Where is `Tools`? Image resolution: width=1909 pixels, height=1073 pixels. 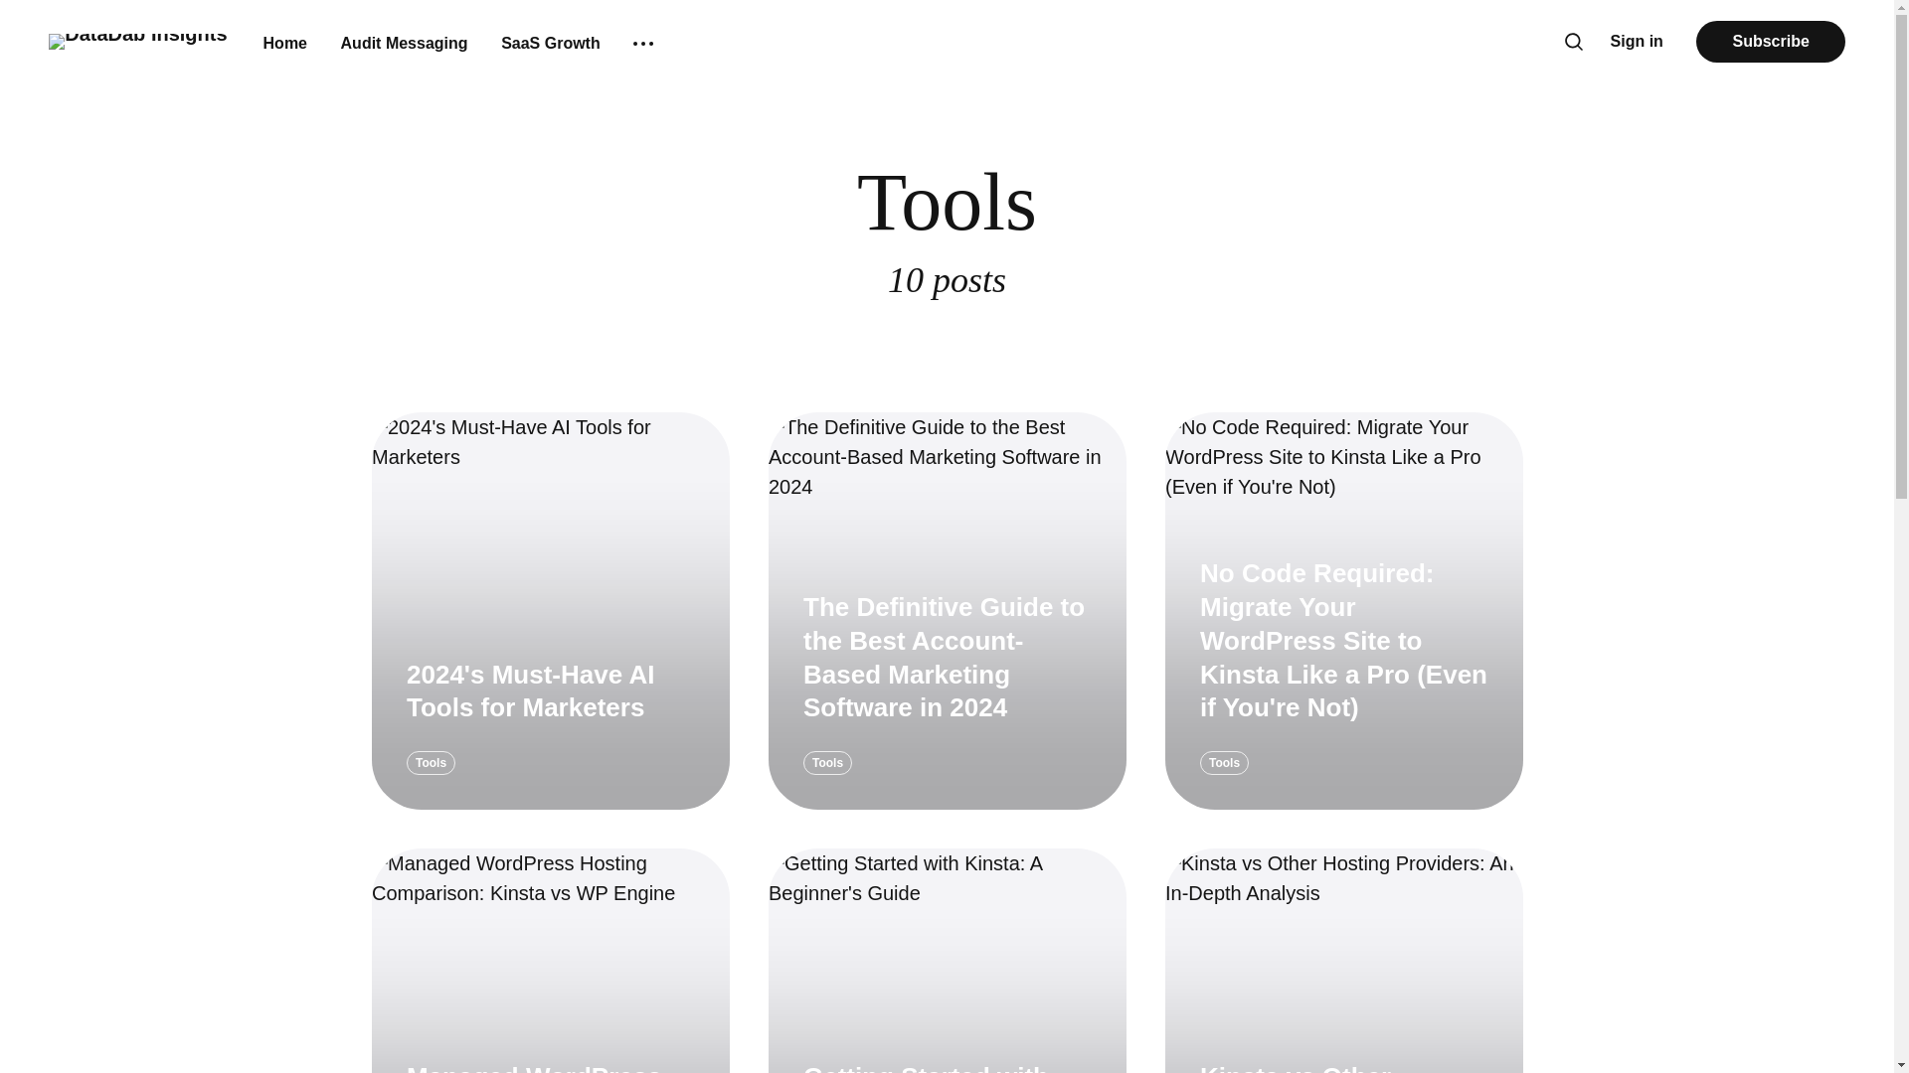
Tools is located at coordinates (826, 767).